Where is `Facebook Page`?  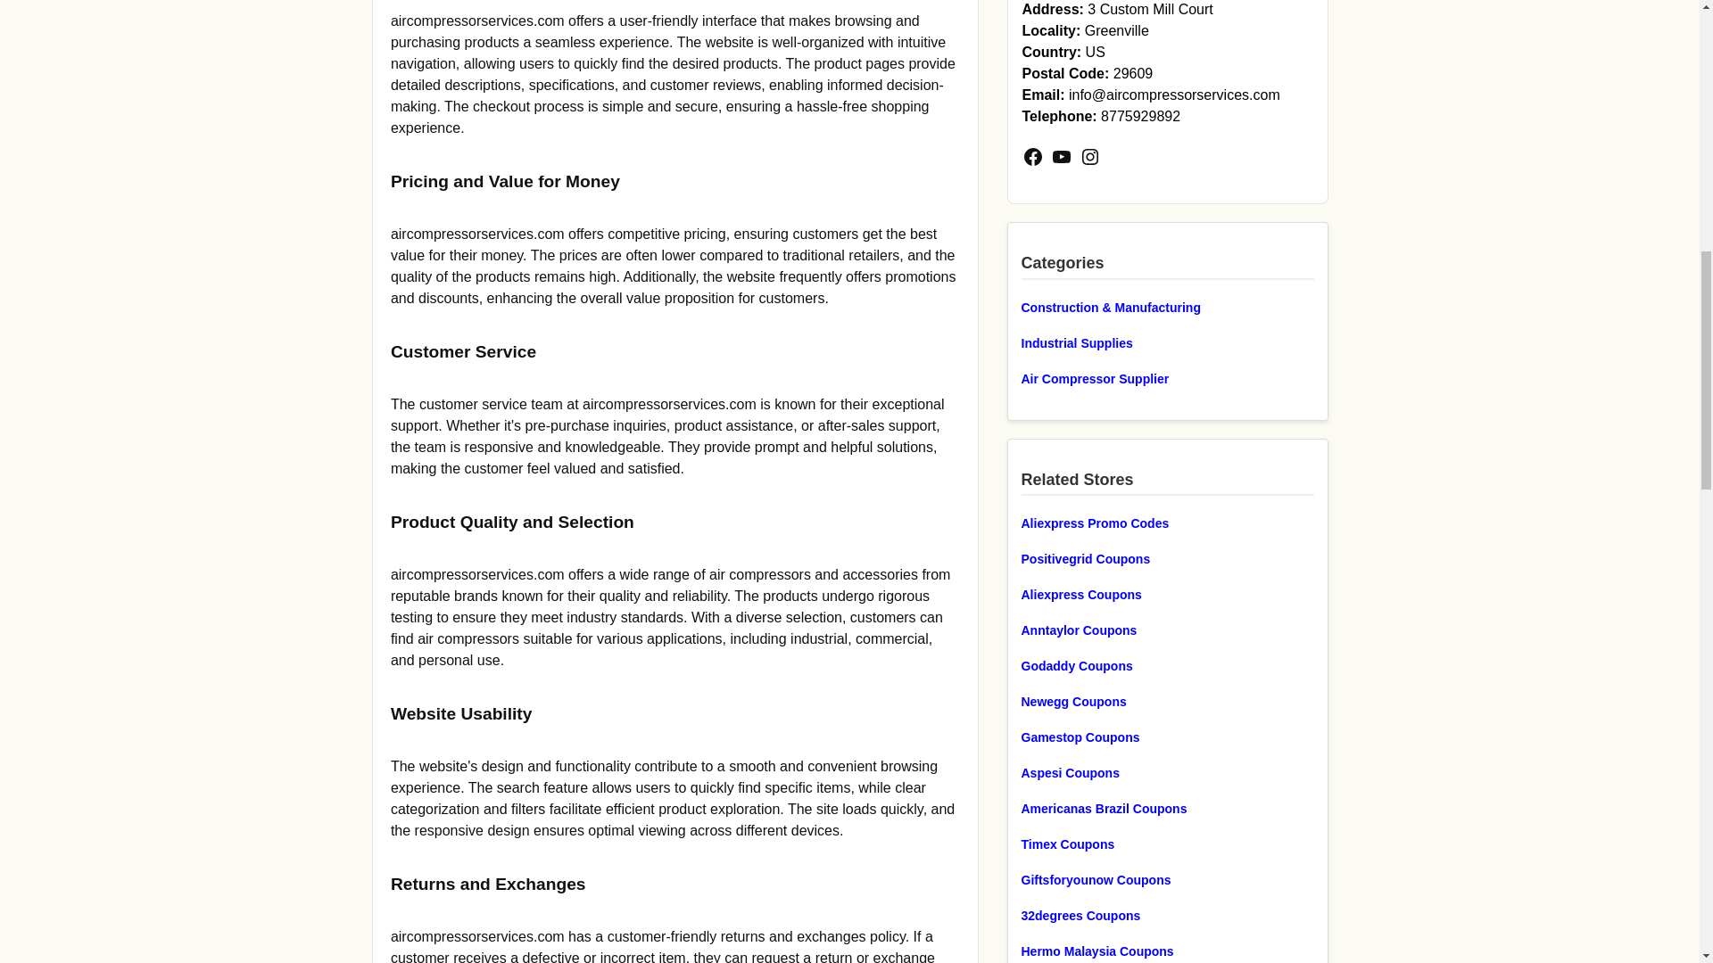 Facebook Page is located at coordinates (1033, 157).